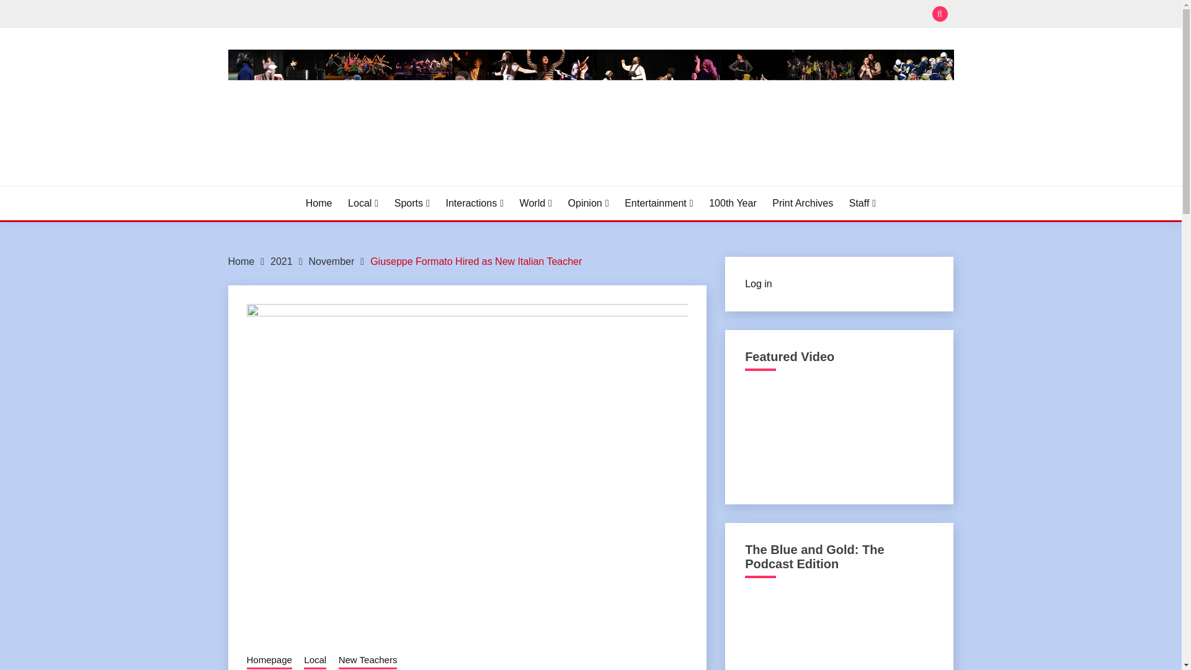 The height and width of the screenshot is (670, 1191). I want to click on Print Archives, so click(802, 203).